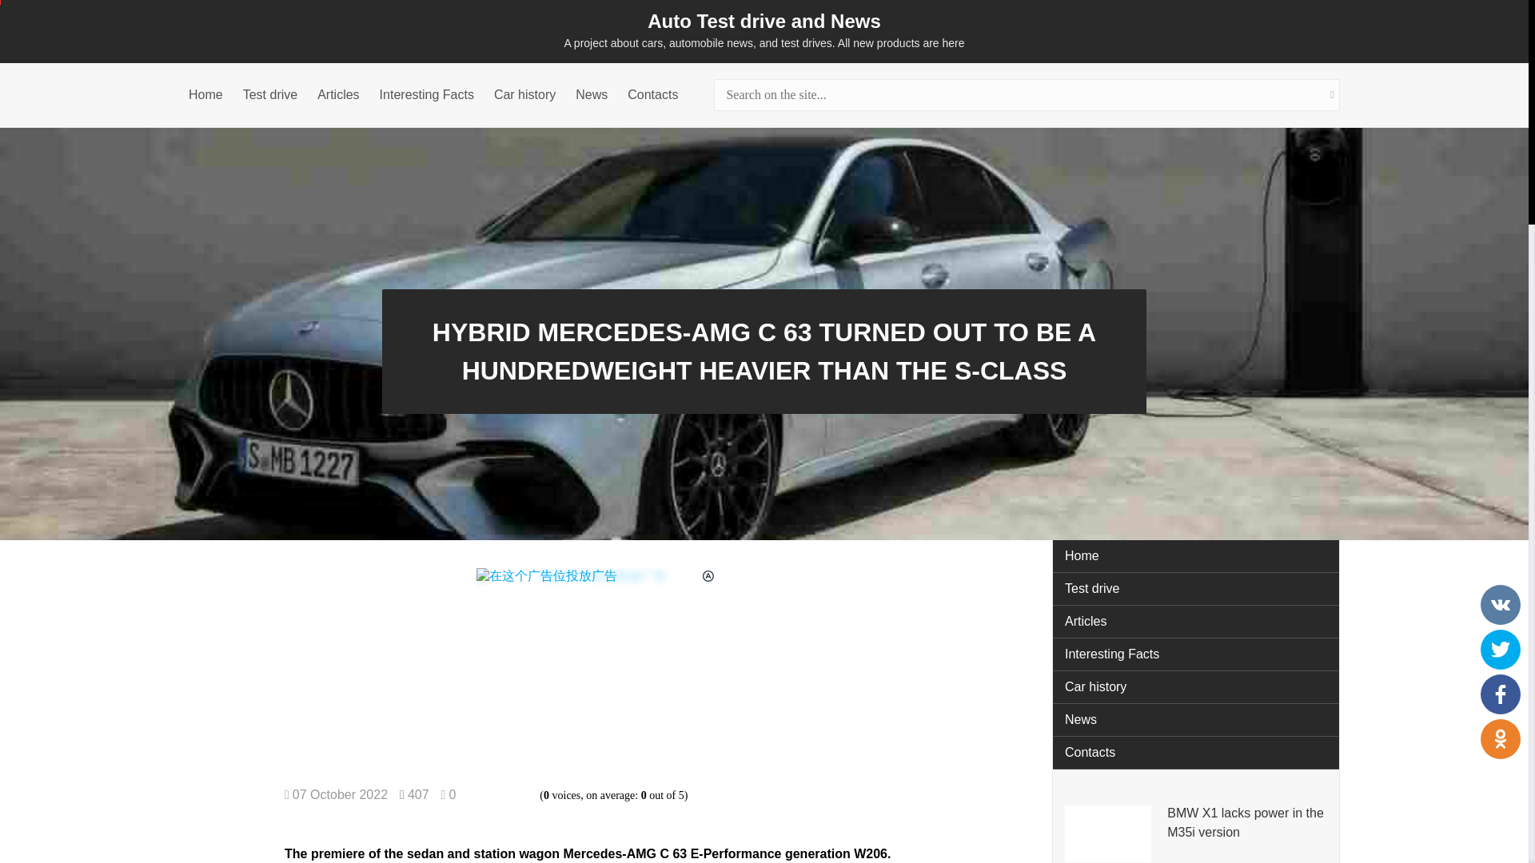 The height and width of the screenshot is (863, 1535). Describe the element at coordinates (1196, 753) in the screenshot. I see `Contacts` at that location.